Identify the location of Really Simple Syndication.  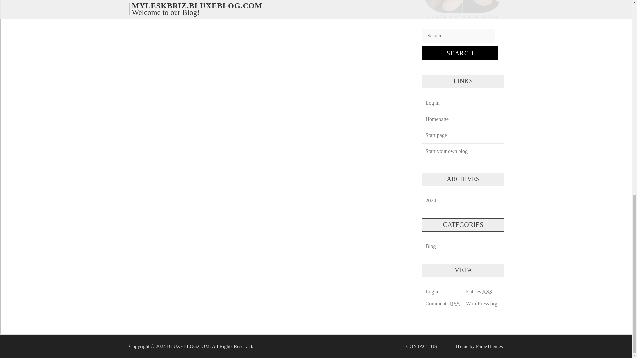
(455, 304).